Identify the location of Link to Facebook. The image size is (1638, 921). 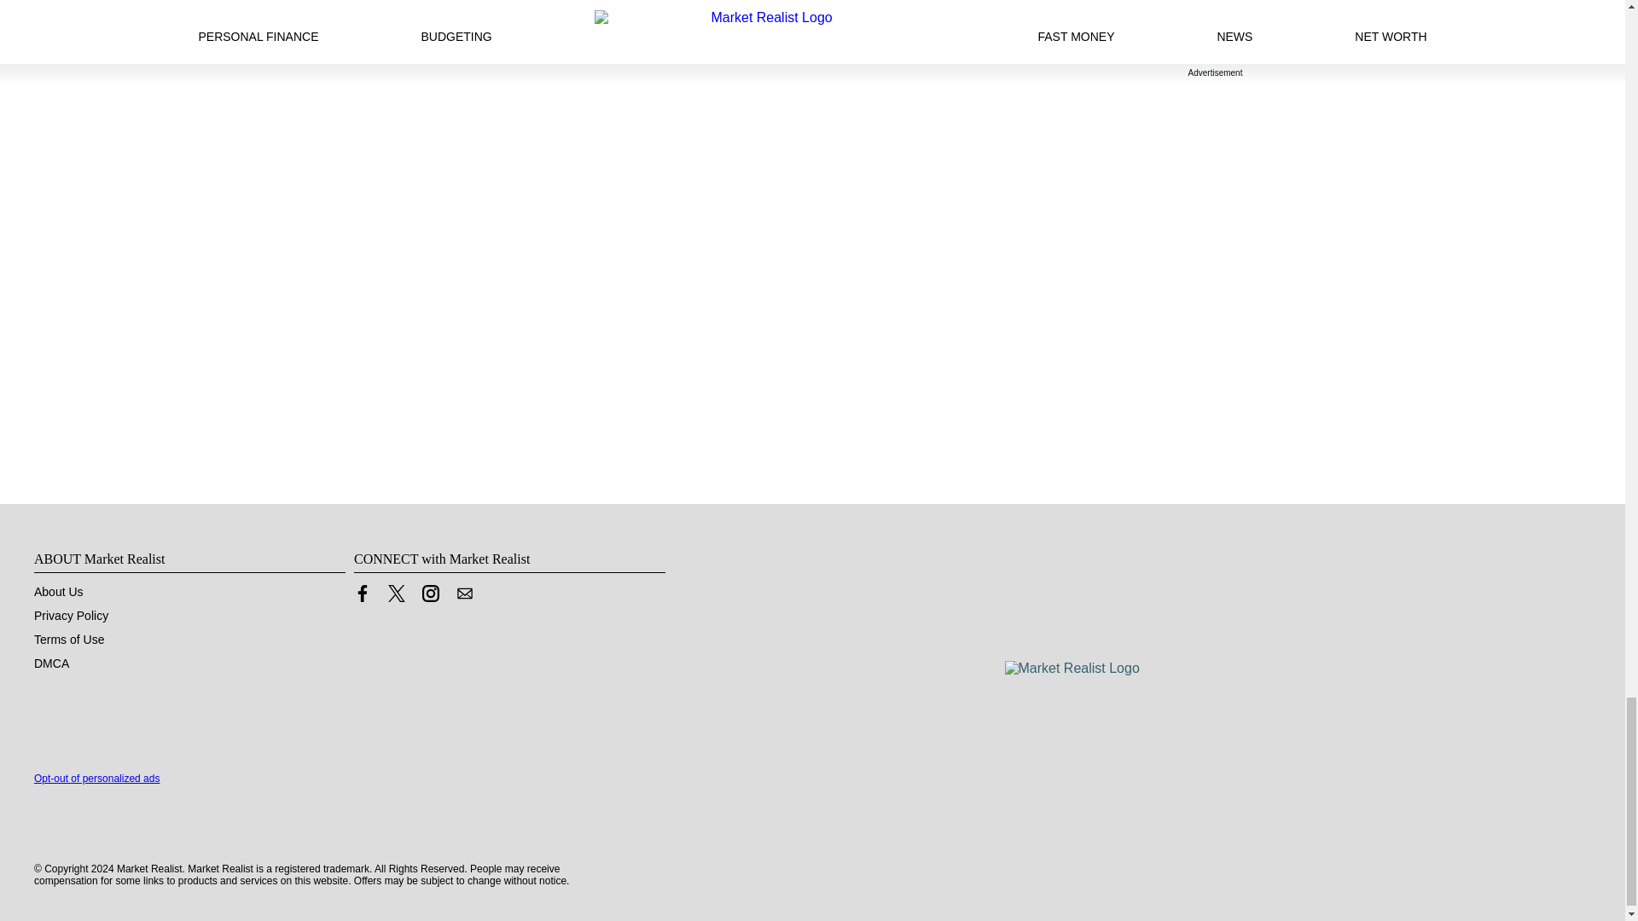
(362, 597).